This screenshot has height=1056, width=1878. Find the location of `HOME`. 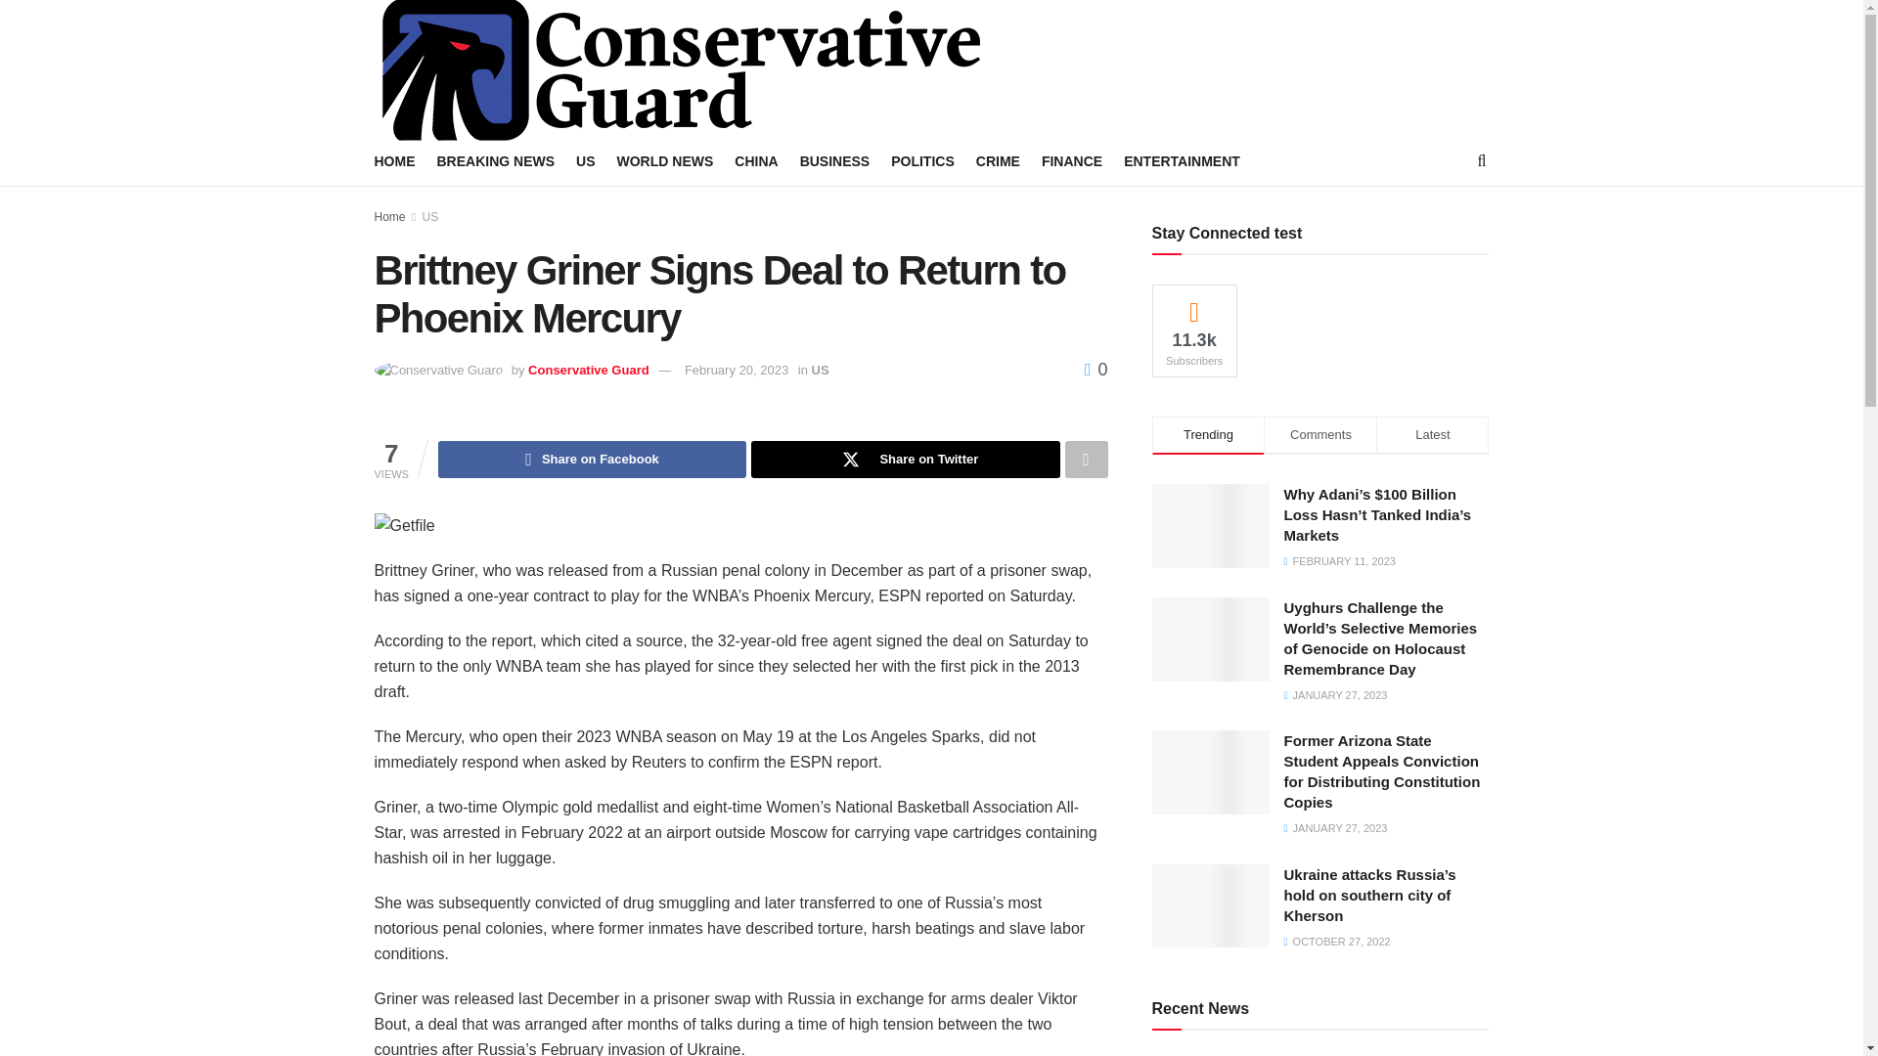

HOME is located at coordinates (394, 161).